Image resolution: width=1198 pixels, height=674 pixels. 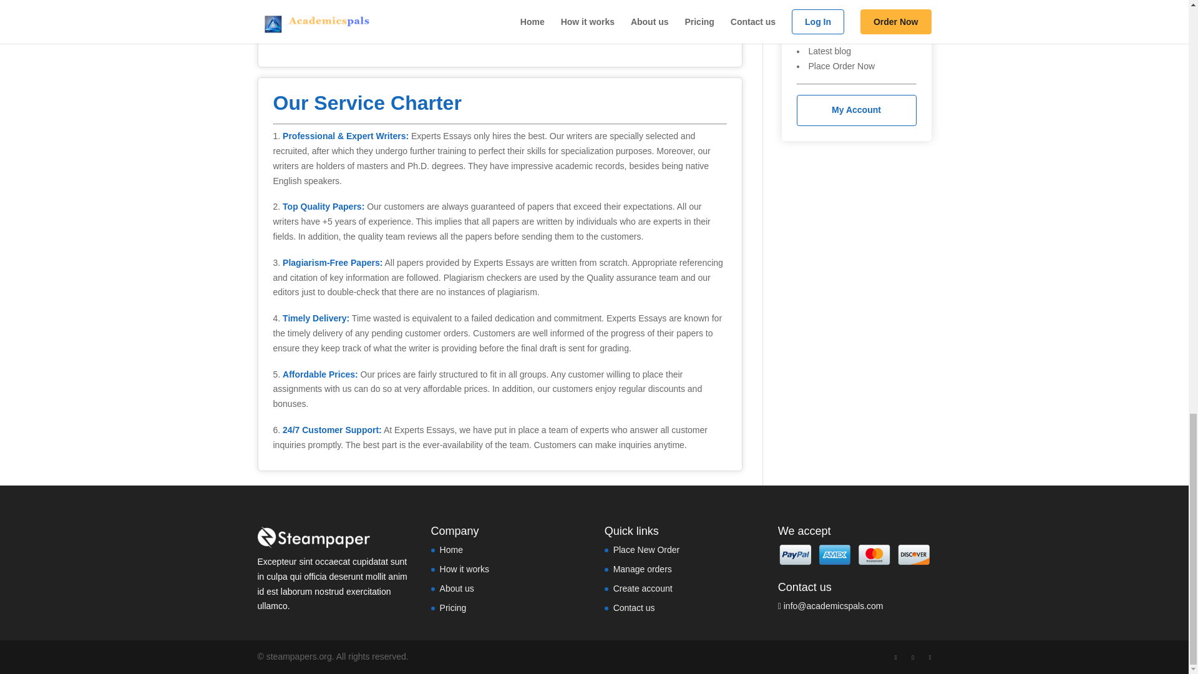 What do you see at coordinates (833, 6) in the screenshot?
I see `How it works` at bounding box center [833, 6].